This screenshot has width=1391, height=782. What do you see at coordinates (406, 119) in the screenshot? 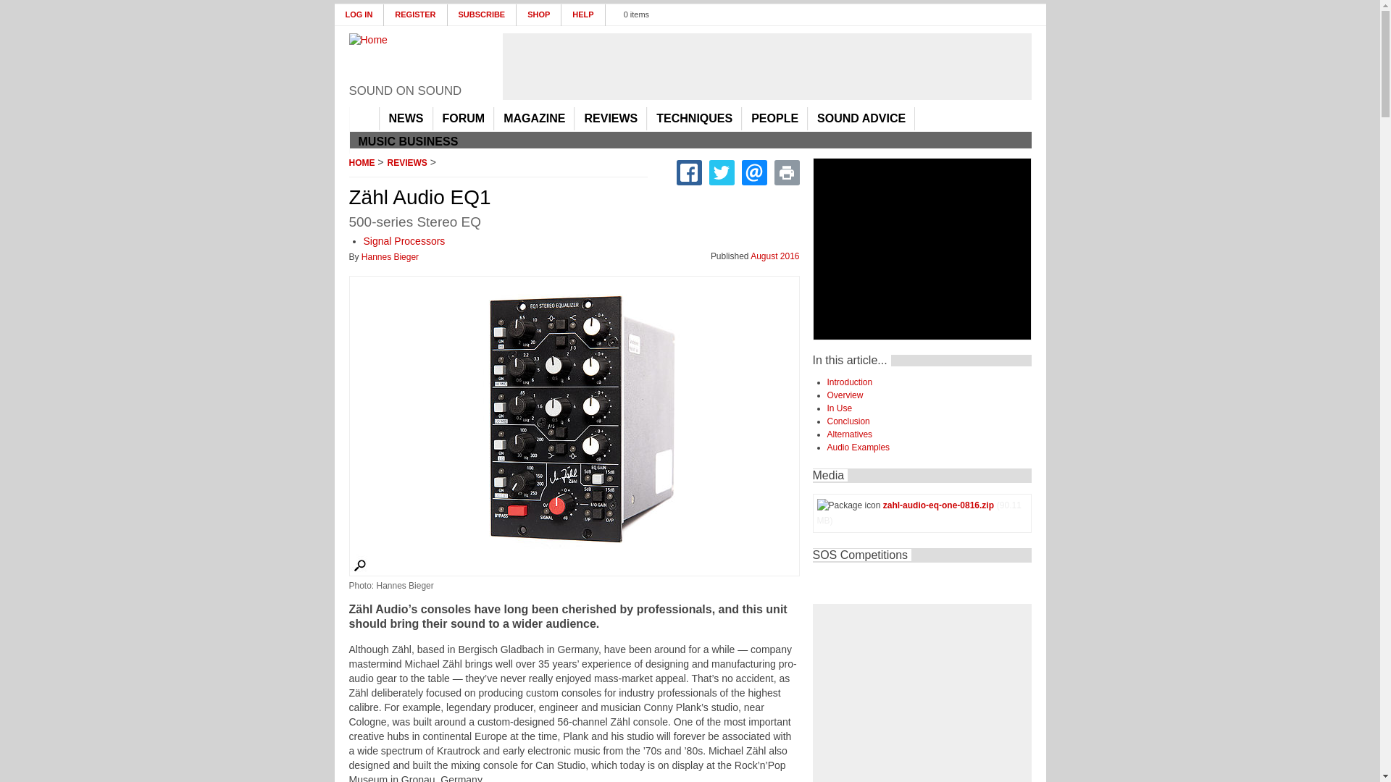
I see `NEWS` at bounding box center [406, 119].